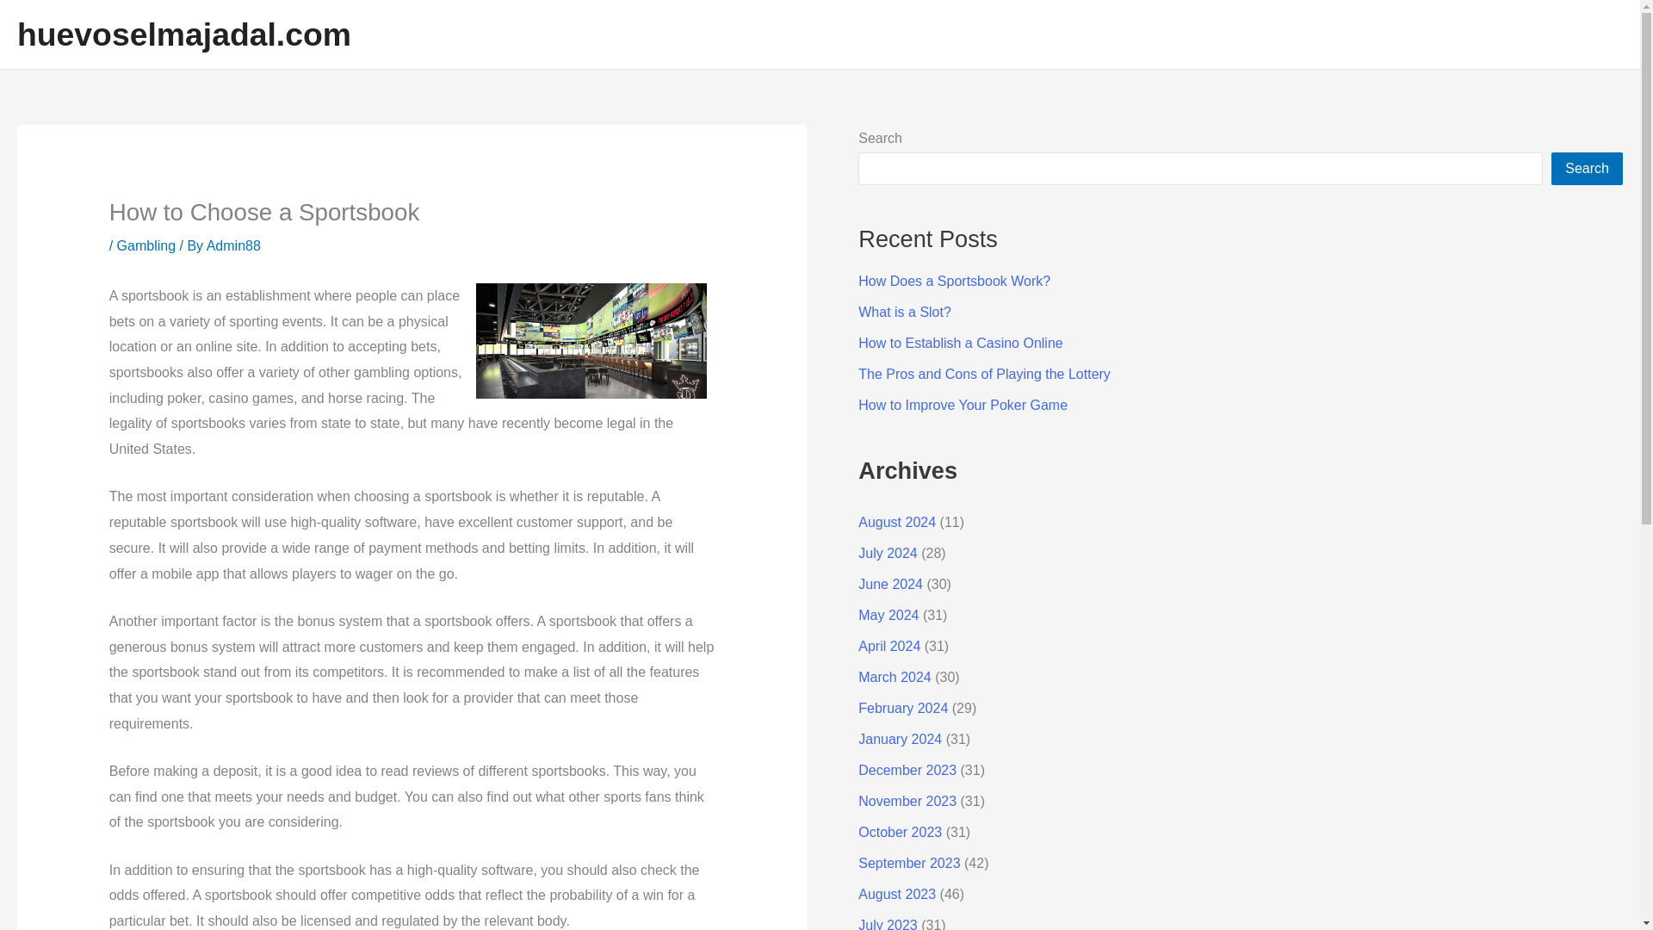  What do you see at coordinates (234, 245) in the screenshot?
I see `Admin88` at bounding box center [234, 245].